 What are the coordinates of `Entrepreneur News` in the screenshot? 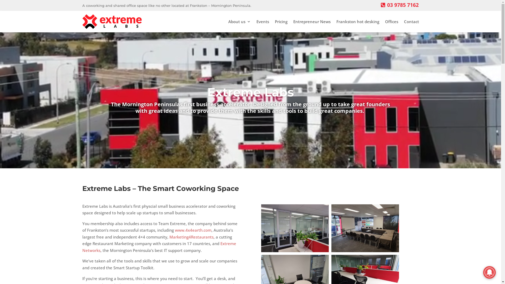 It's located at (312, 22).